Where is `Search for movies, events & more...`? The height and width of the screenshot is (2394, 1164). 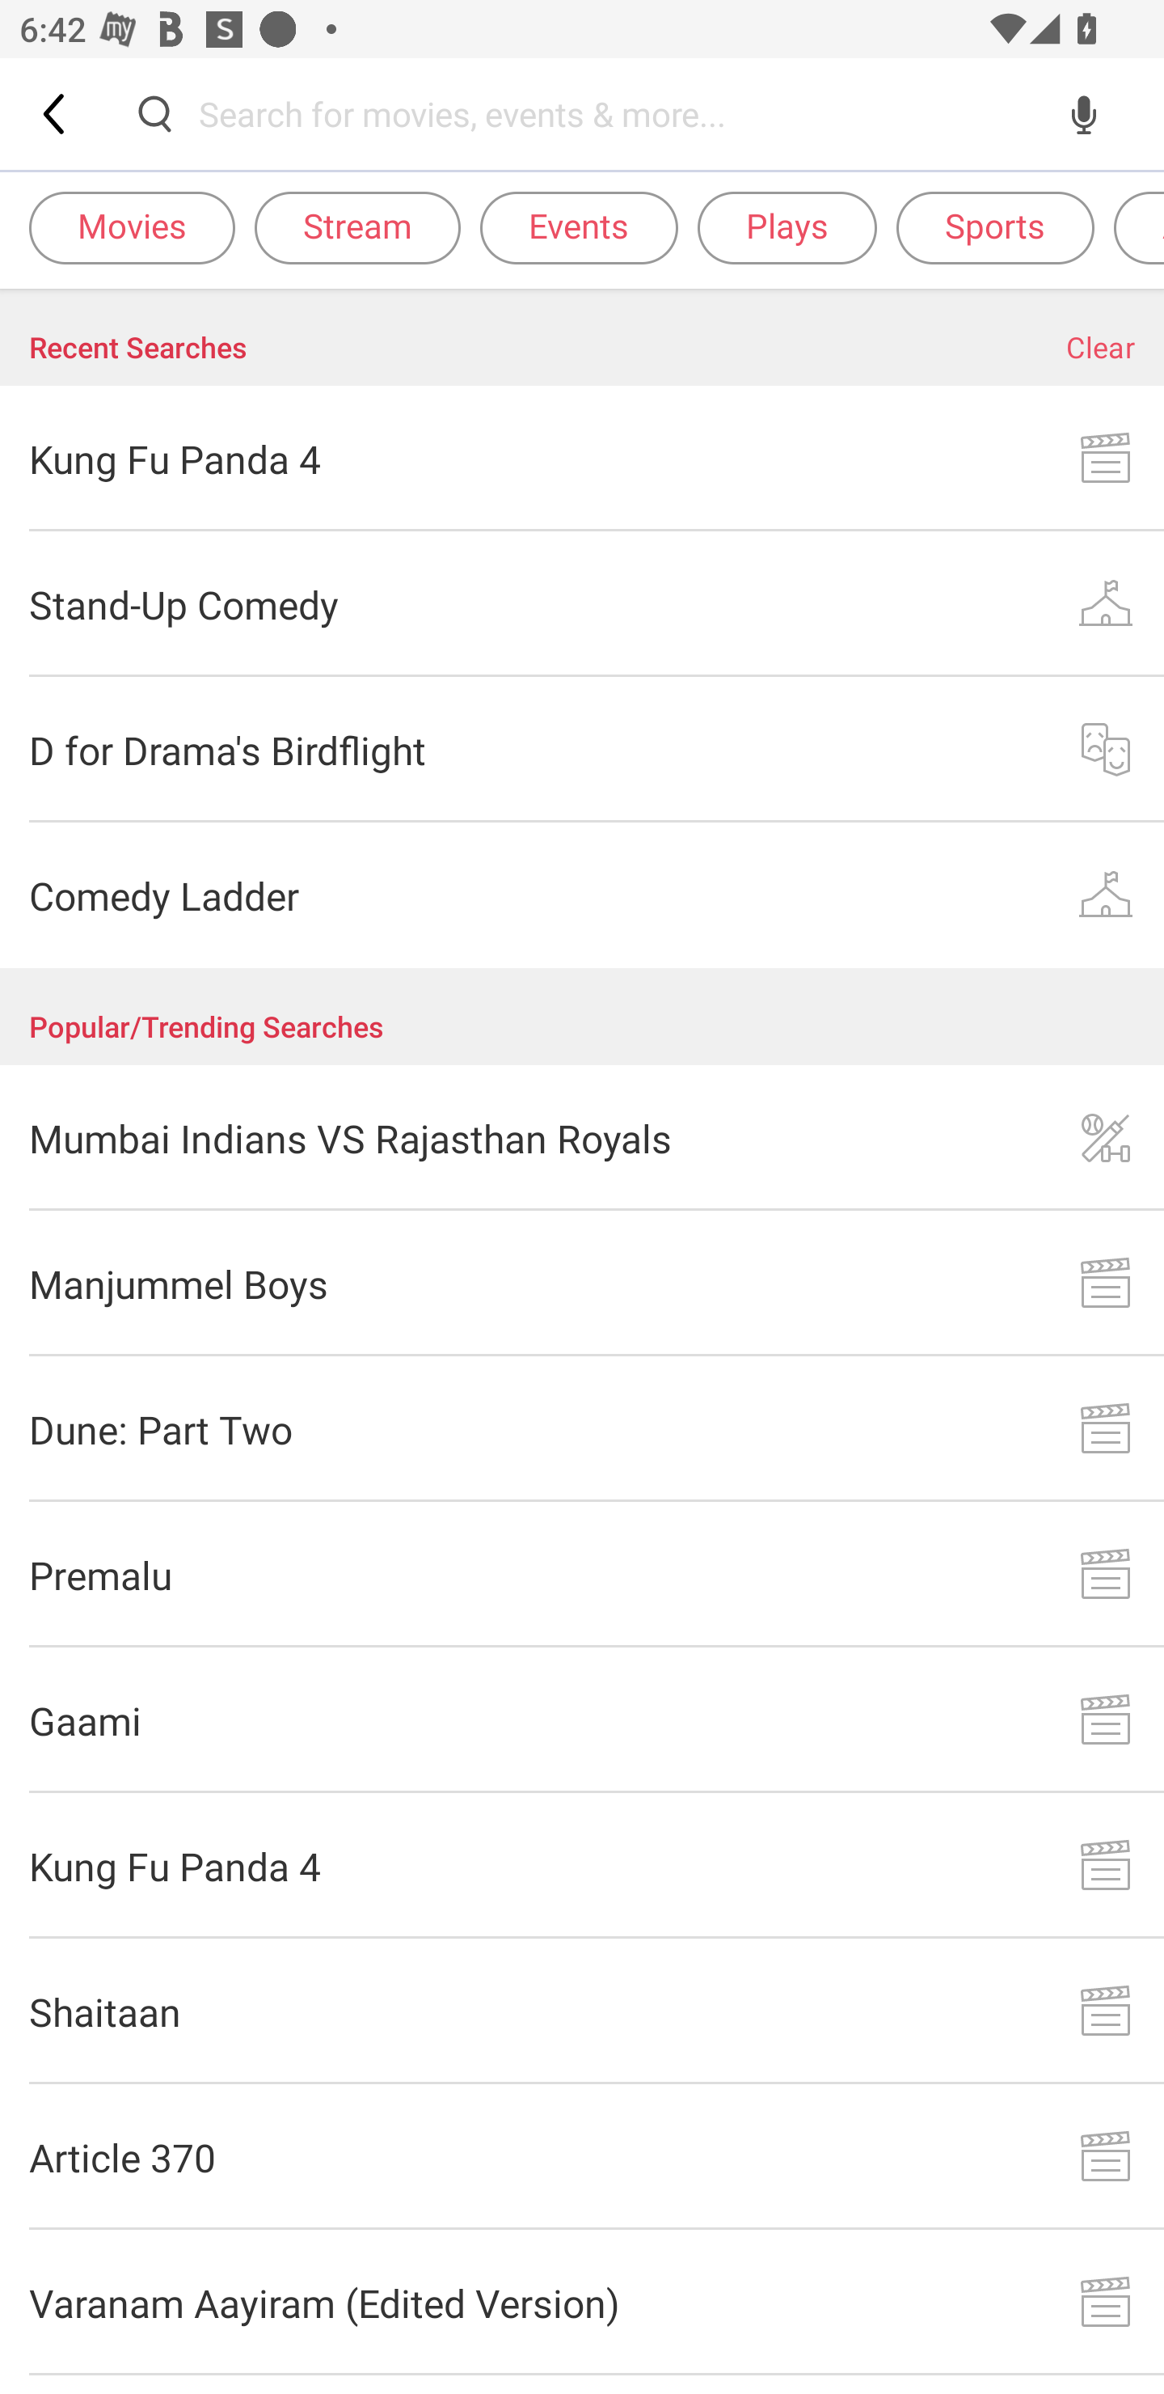 Search for movies, events & more... is located at coordinates (619, 113).